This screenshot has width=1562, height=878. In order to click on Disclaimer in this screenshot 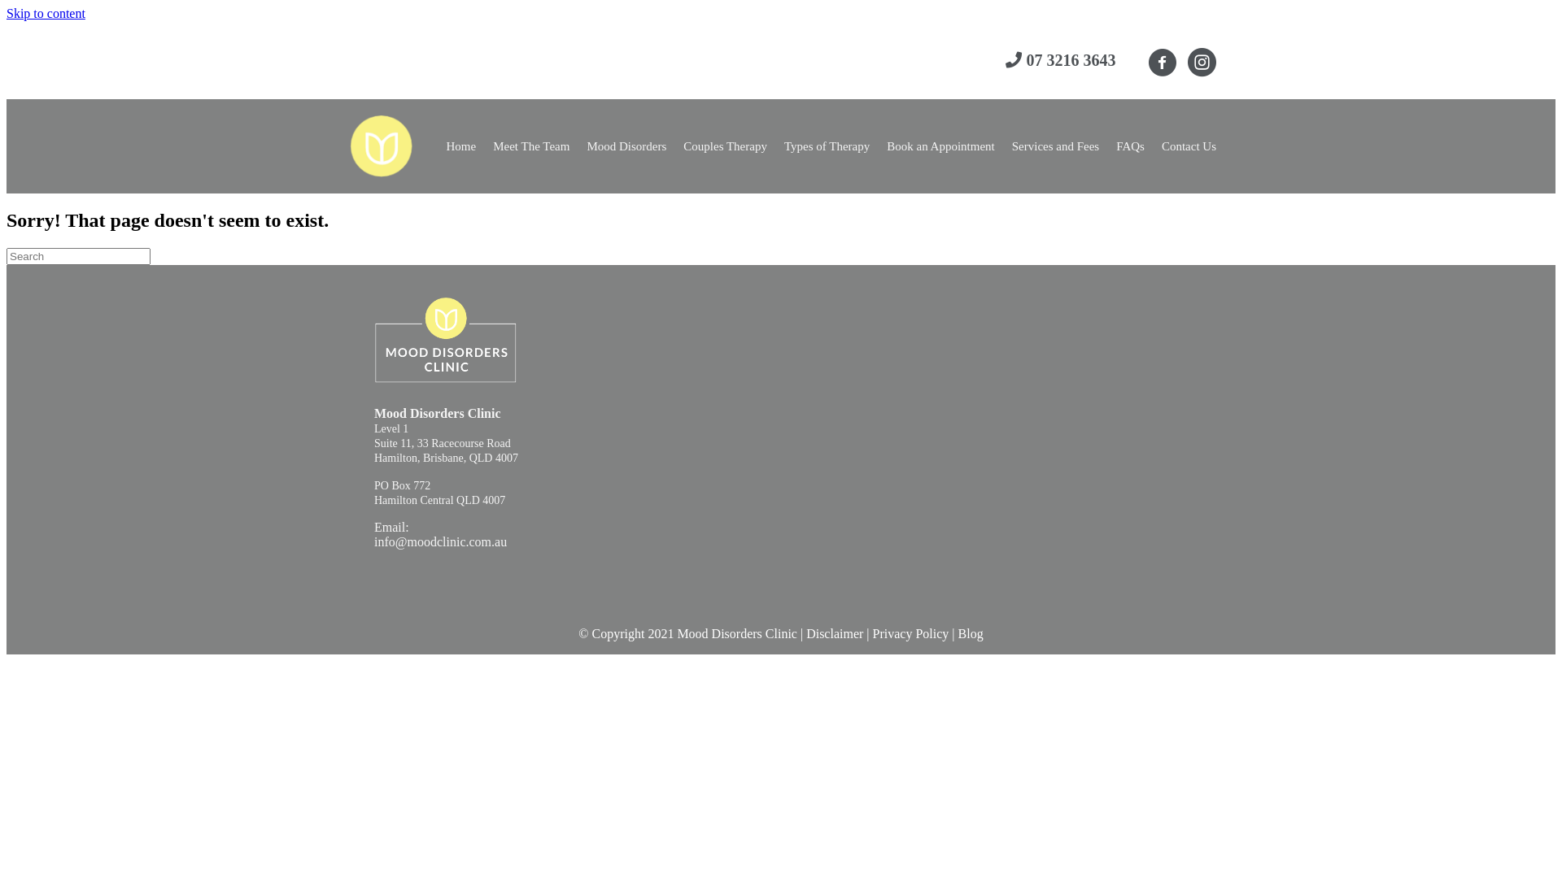, I will do `click(835, 634)`.